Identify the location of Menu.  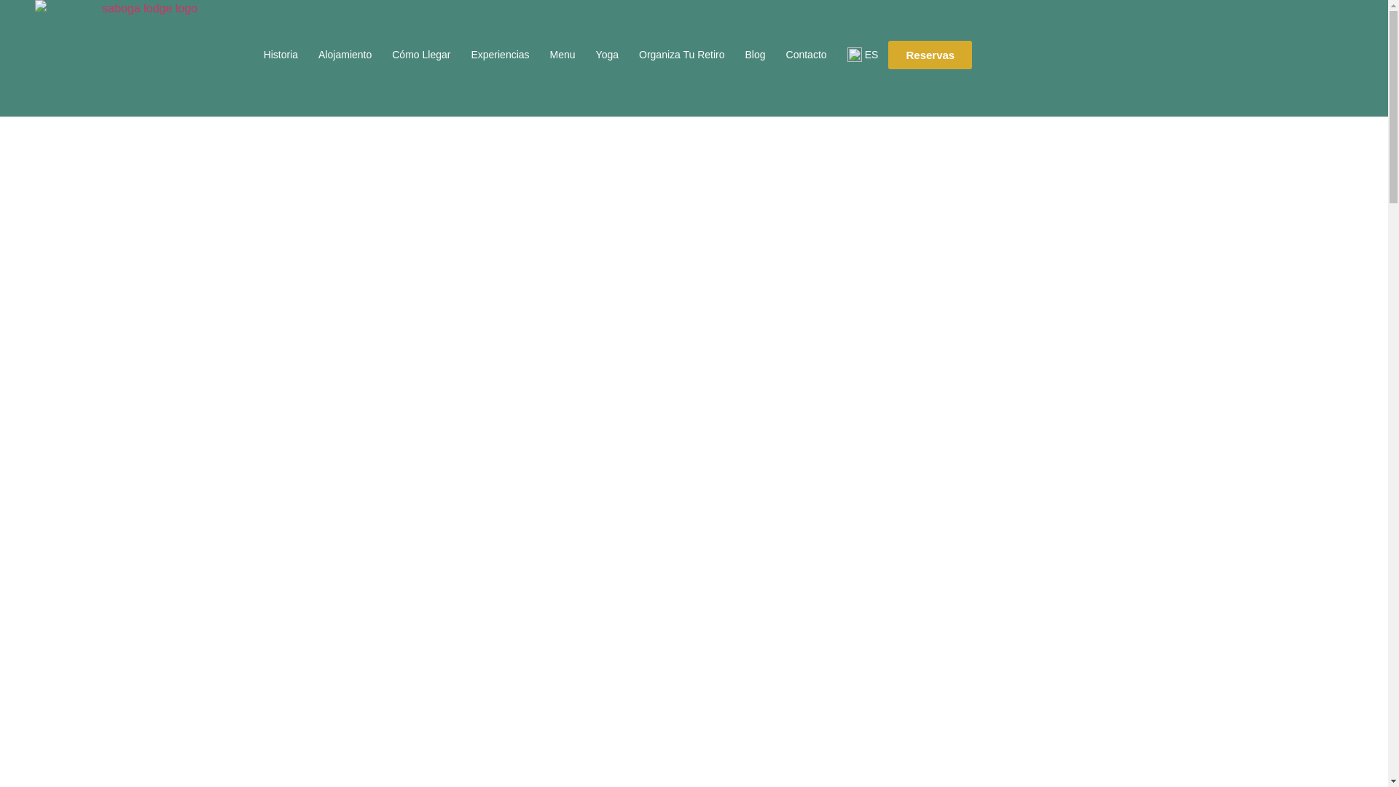
(563, 54).